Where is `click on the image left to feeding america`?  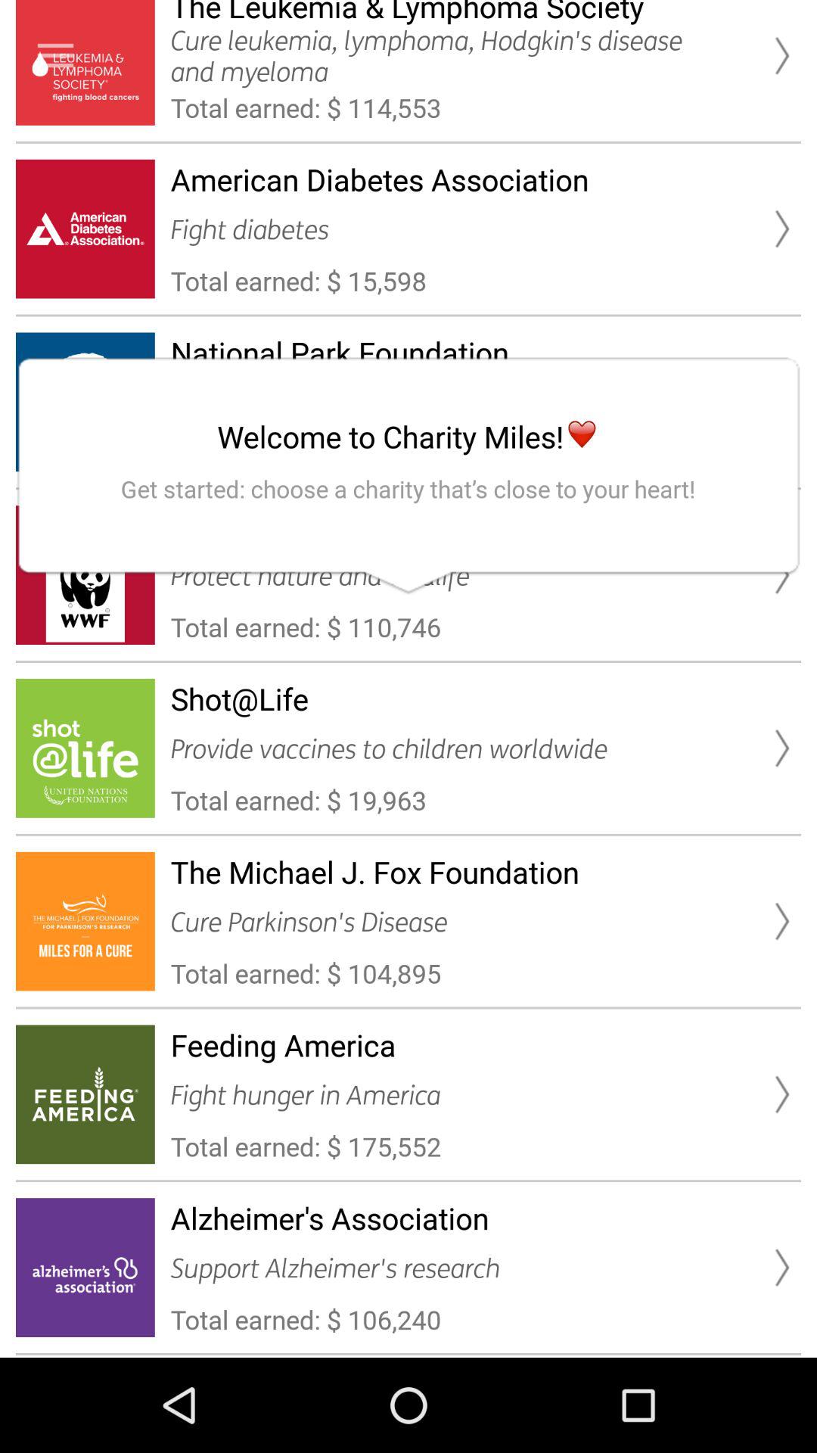
click on the image left to feeding america is located at coordinates (85, 1094).